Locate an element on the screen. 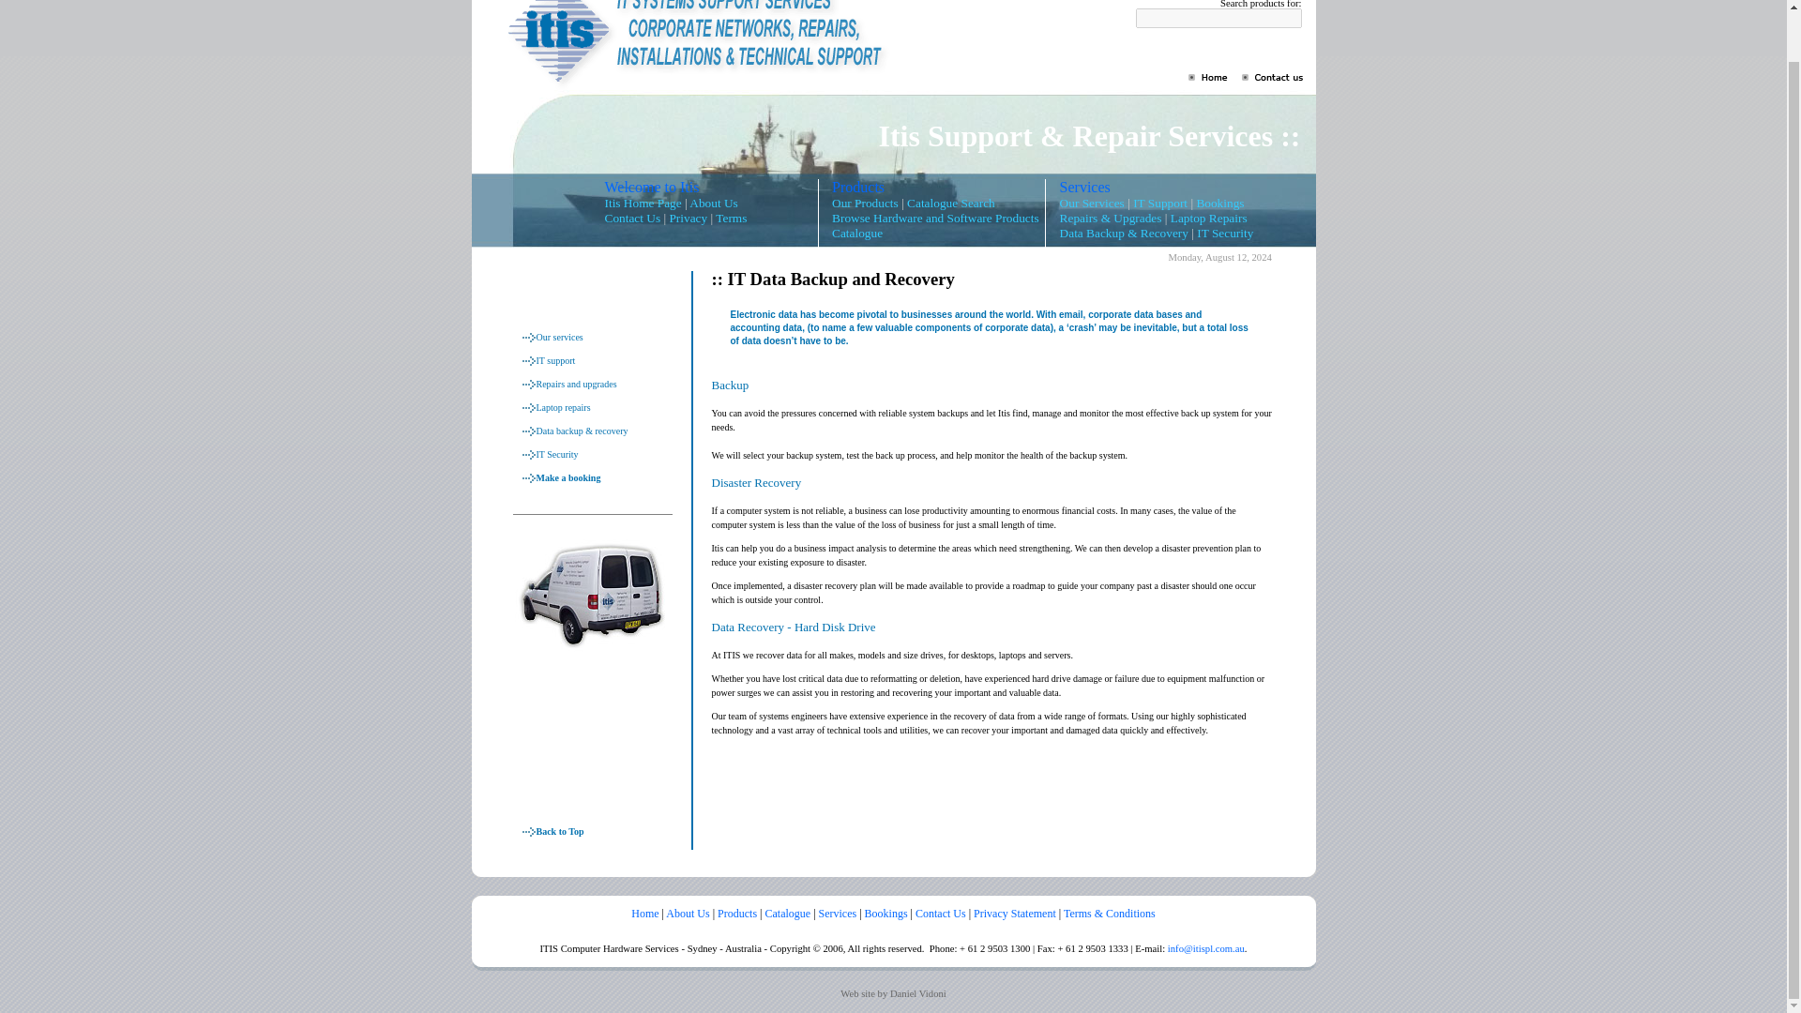 The height and width of the screenshot is (1013, 1801). Products is located at coordinates (736, 913).